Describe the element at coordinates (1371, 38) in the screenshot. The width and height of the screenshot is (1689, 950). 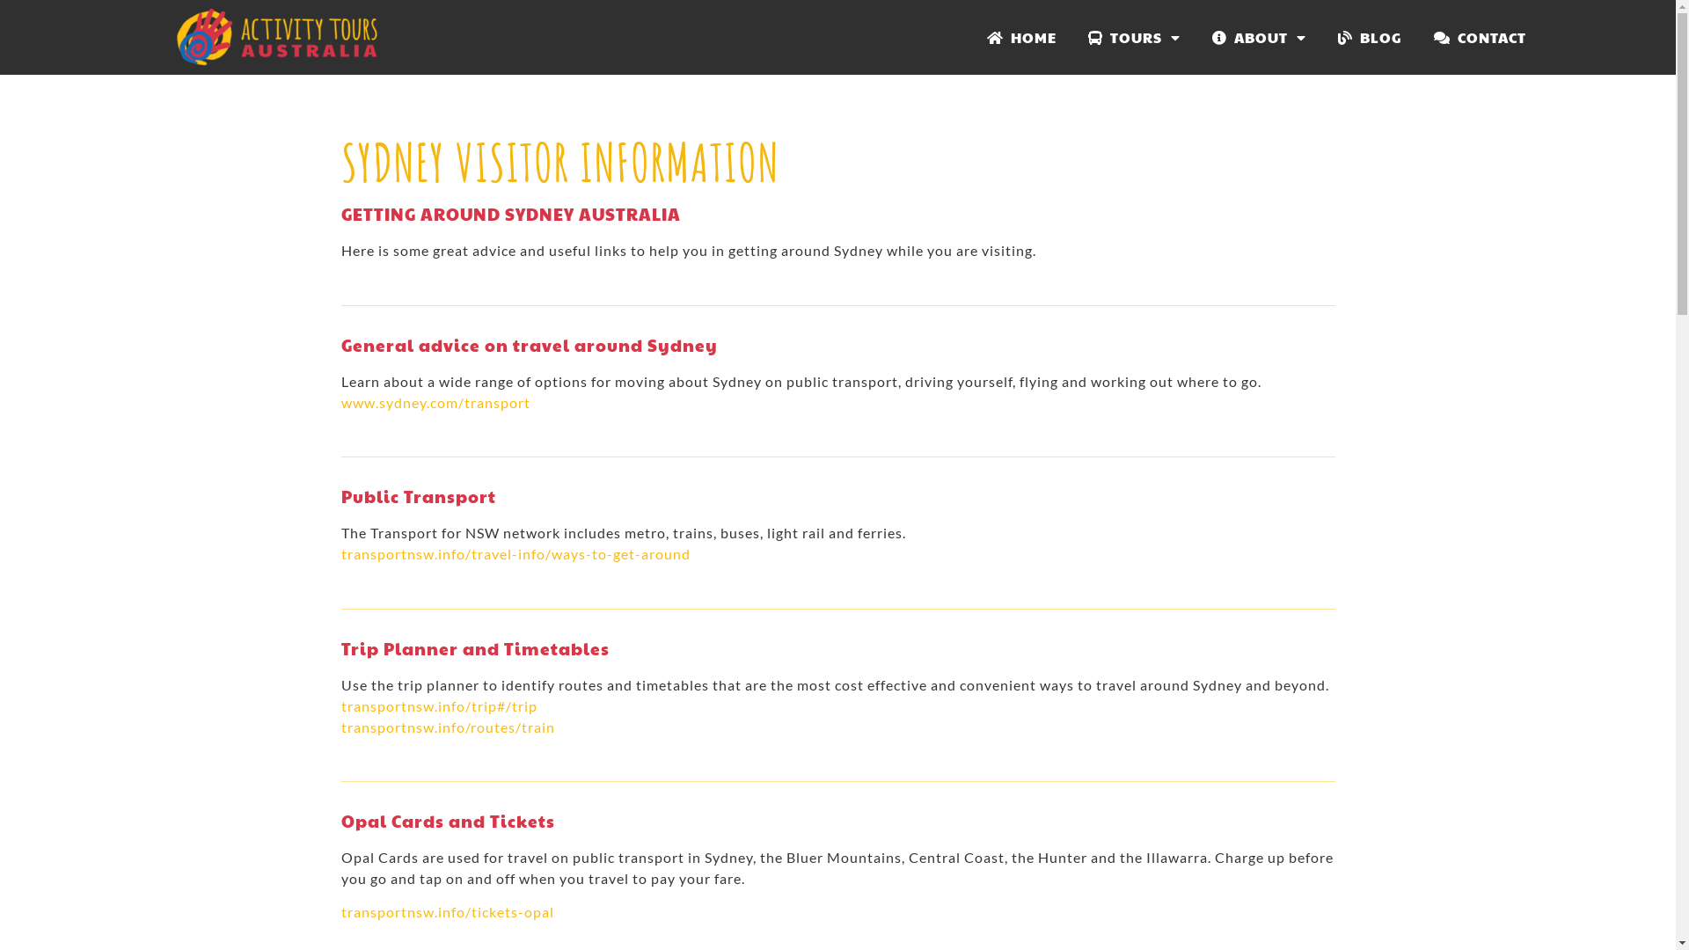
I see `  BLOG` at that location.